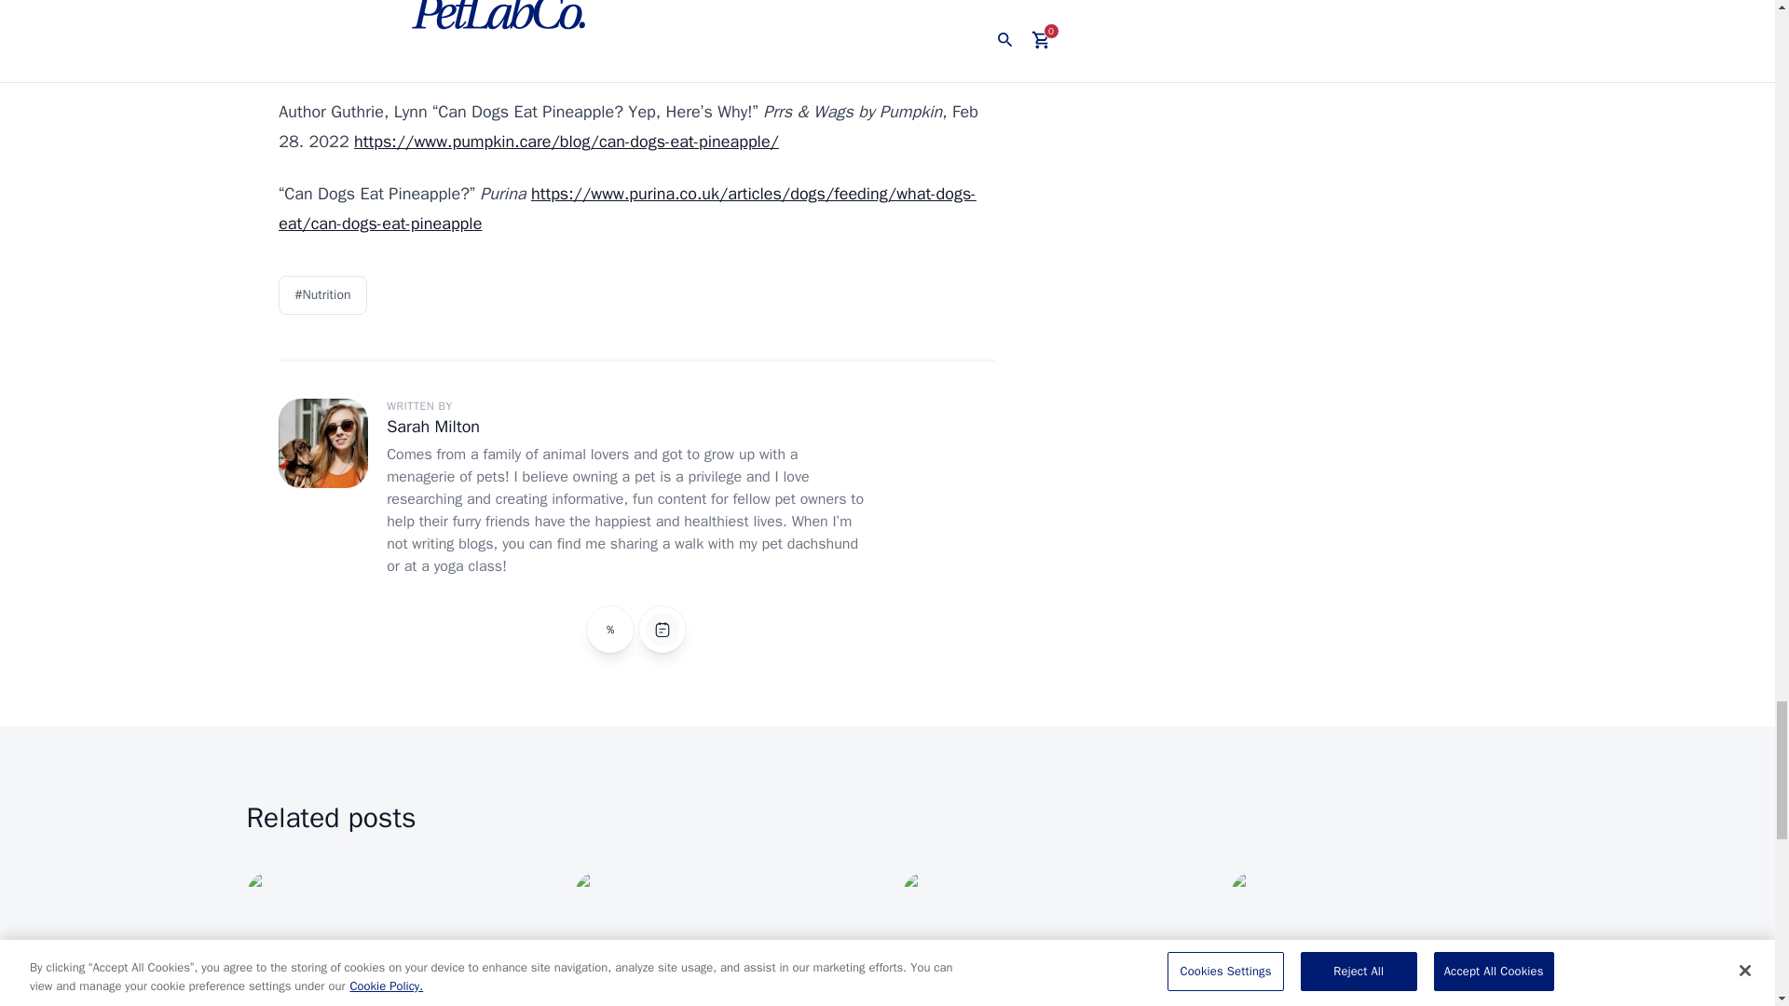 Image resolution: width=1789 pixels, height=1006 pixels. Describe the element at coordinates (432, 427) in the screenshot. I see `Sarah Milton` at that location.